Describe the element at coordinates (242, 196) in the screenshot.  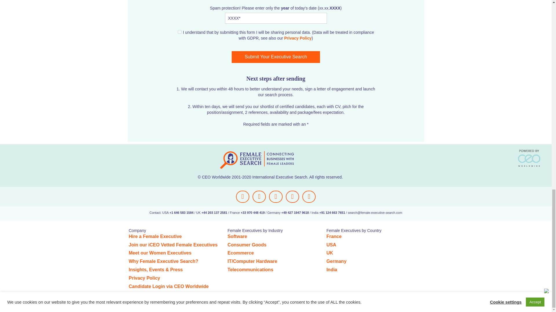
I see `Female Executive Search on Linkedin` at that location.